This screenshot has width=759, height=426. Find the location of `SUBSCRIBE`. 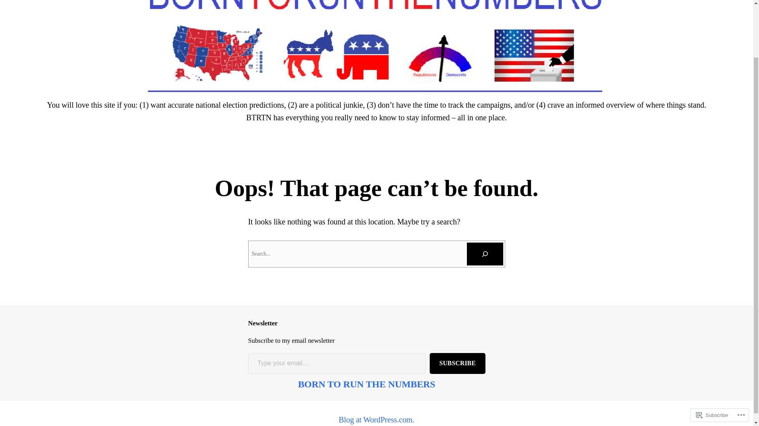

SUBSCRIBE is located at coordinates (457, 364).